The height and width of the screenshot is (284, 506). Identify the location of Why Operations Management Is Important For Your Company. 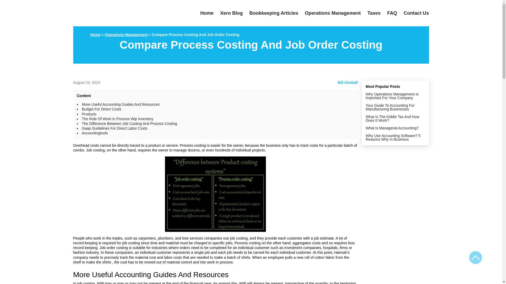
(392, 96).